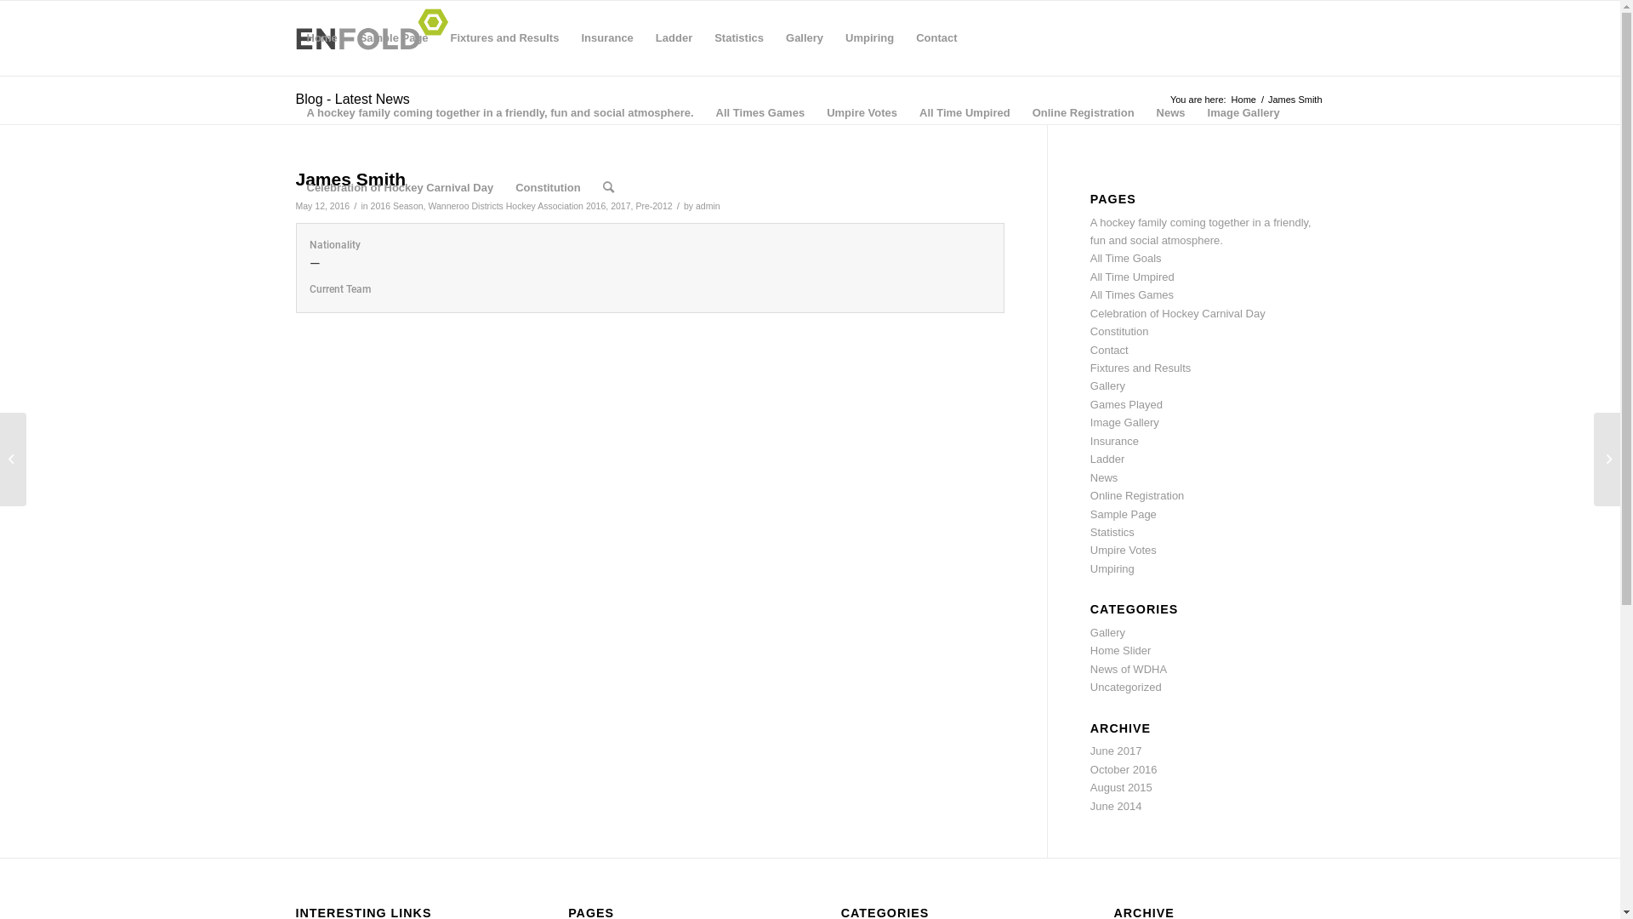 The image size is (1633, 919). I want to click on Online Registration, so click(1084, 113).